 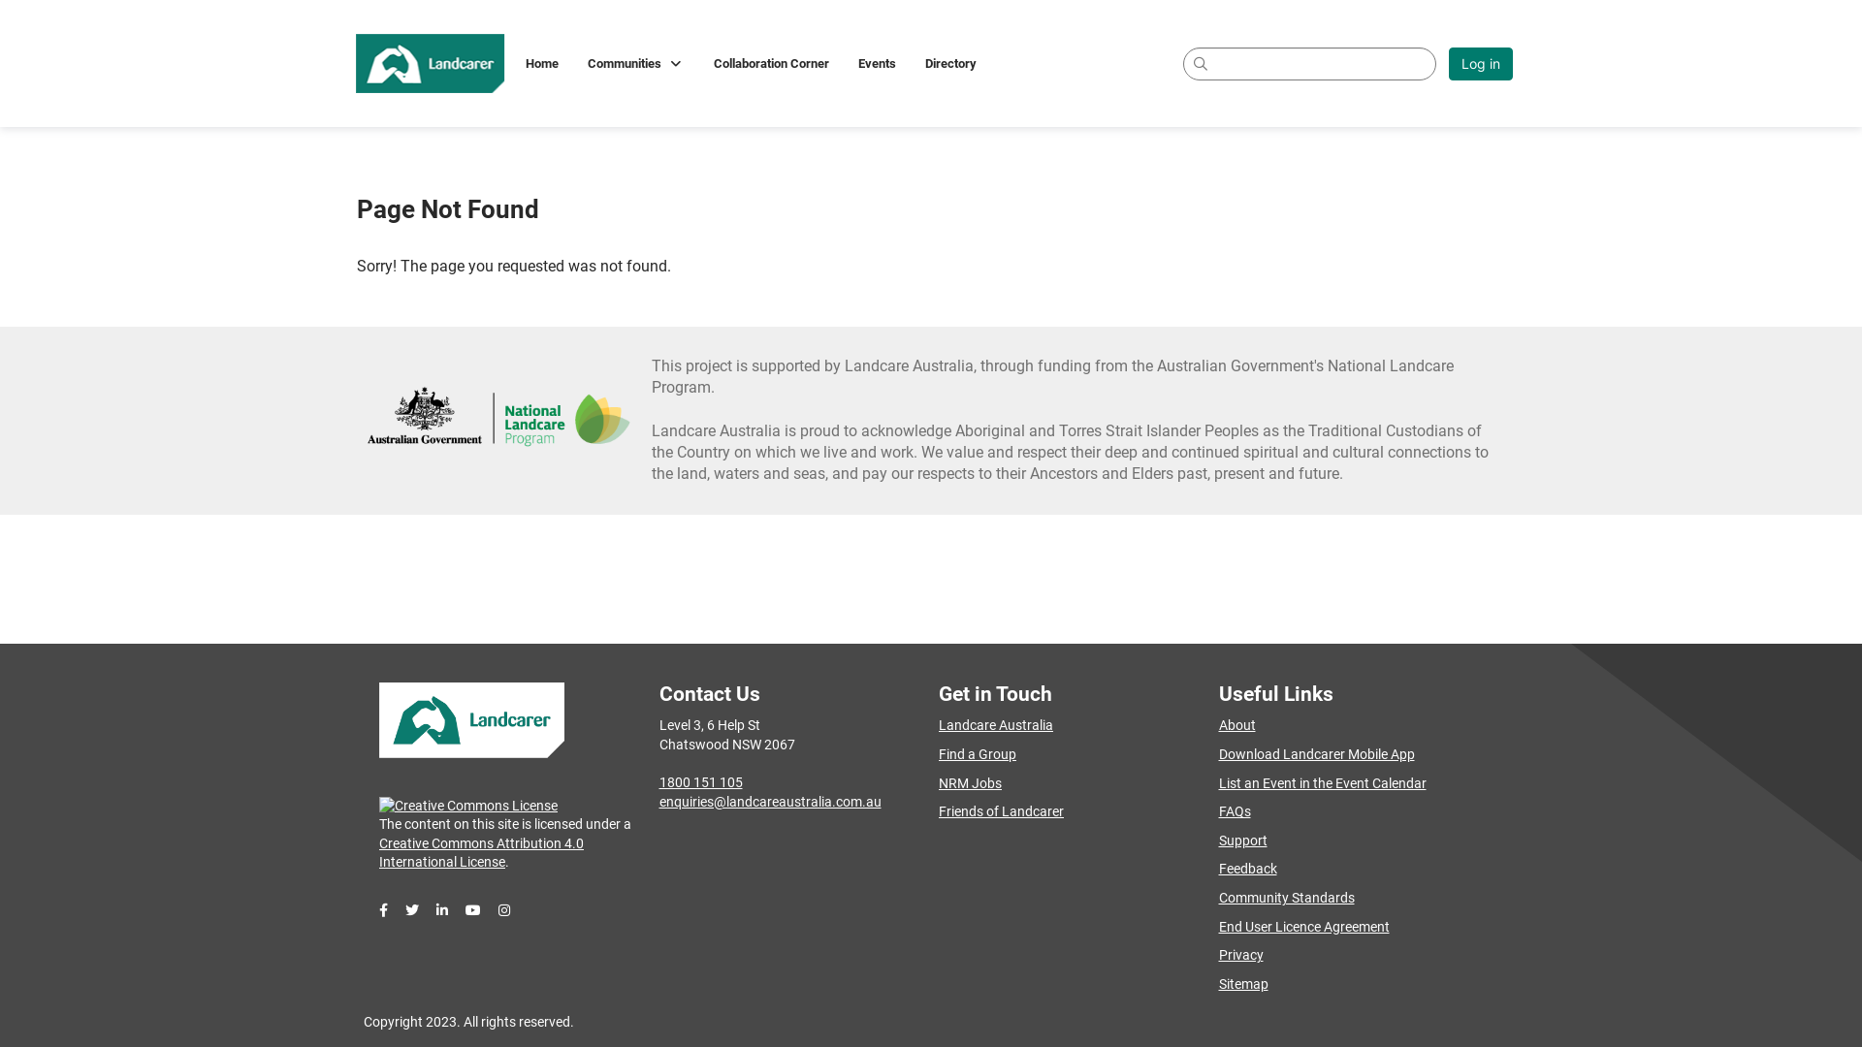 What do you see at coordinates (1322, 783) in the screenshot?
I see `List an Event in the Event Calendar` at bounding box center [1322, 783].